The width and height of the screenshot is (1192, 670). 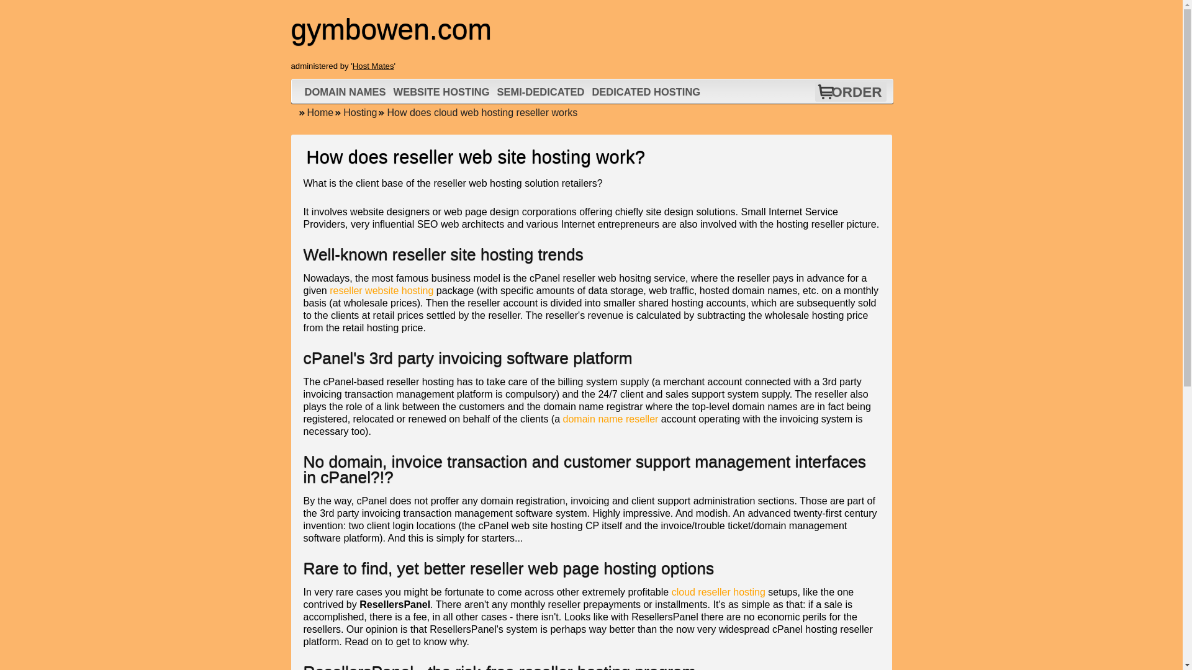 What do you see at coordinates (355, 112) in the screenshot?
I see `Hosting` at bounding box center [355, 112].